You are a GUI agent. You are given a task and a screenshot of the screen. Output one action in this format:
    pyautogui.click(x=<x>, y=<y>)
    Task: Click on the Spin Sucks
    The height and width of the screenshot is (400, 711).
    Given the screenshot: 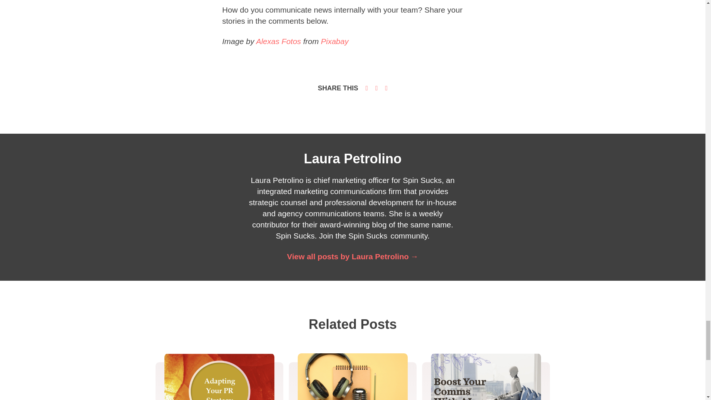 What is the action you would take?
    pyautogui.click(x=368, y=236)
    